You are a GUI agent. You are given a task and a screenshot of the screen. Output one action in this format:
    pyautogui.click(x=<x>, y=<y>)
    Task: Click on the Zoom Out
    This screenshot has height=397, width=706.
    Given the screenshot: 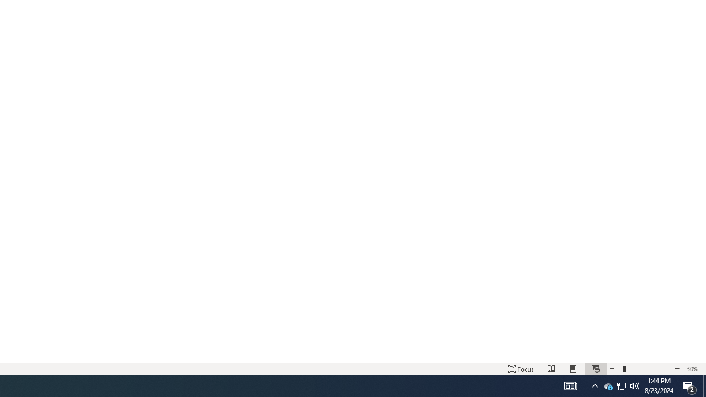 What is the action you would take?
    pyautogui.click(x=620, y=368)
    